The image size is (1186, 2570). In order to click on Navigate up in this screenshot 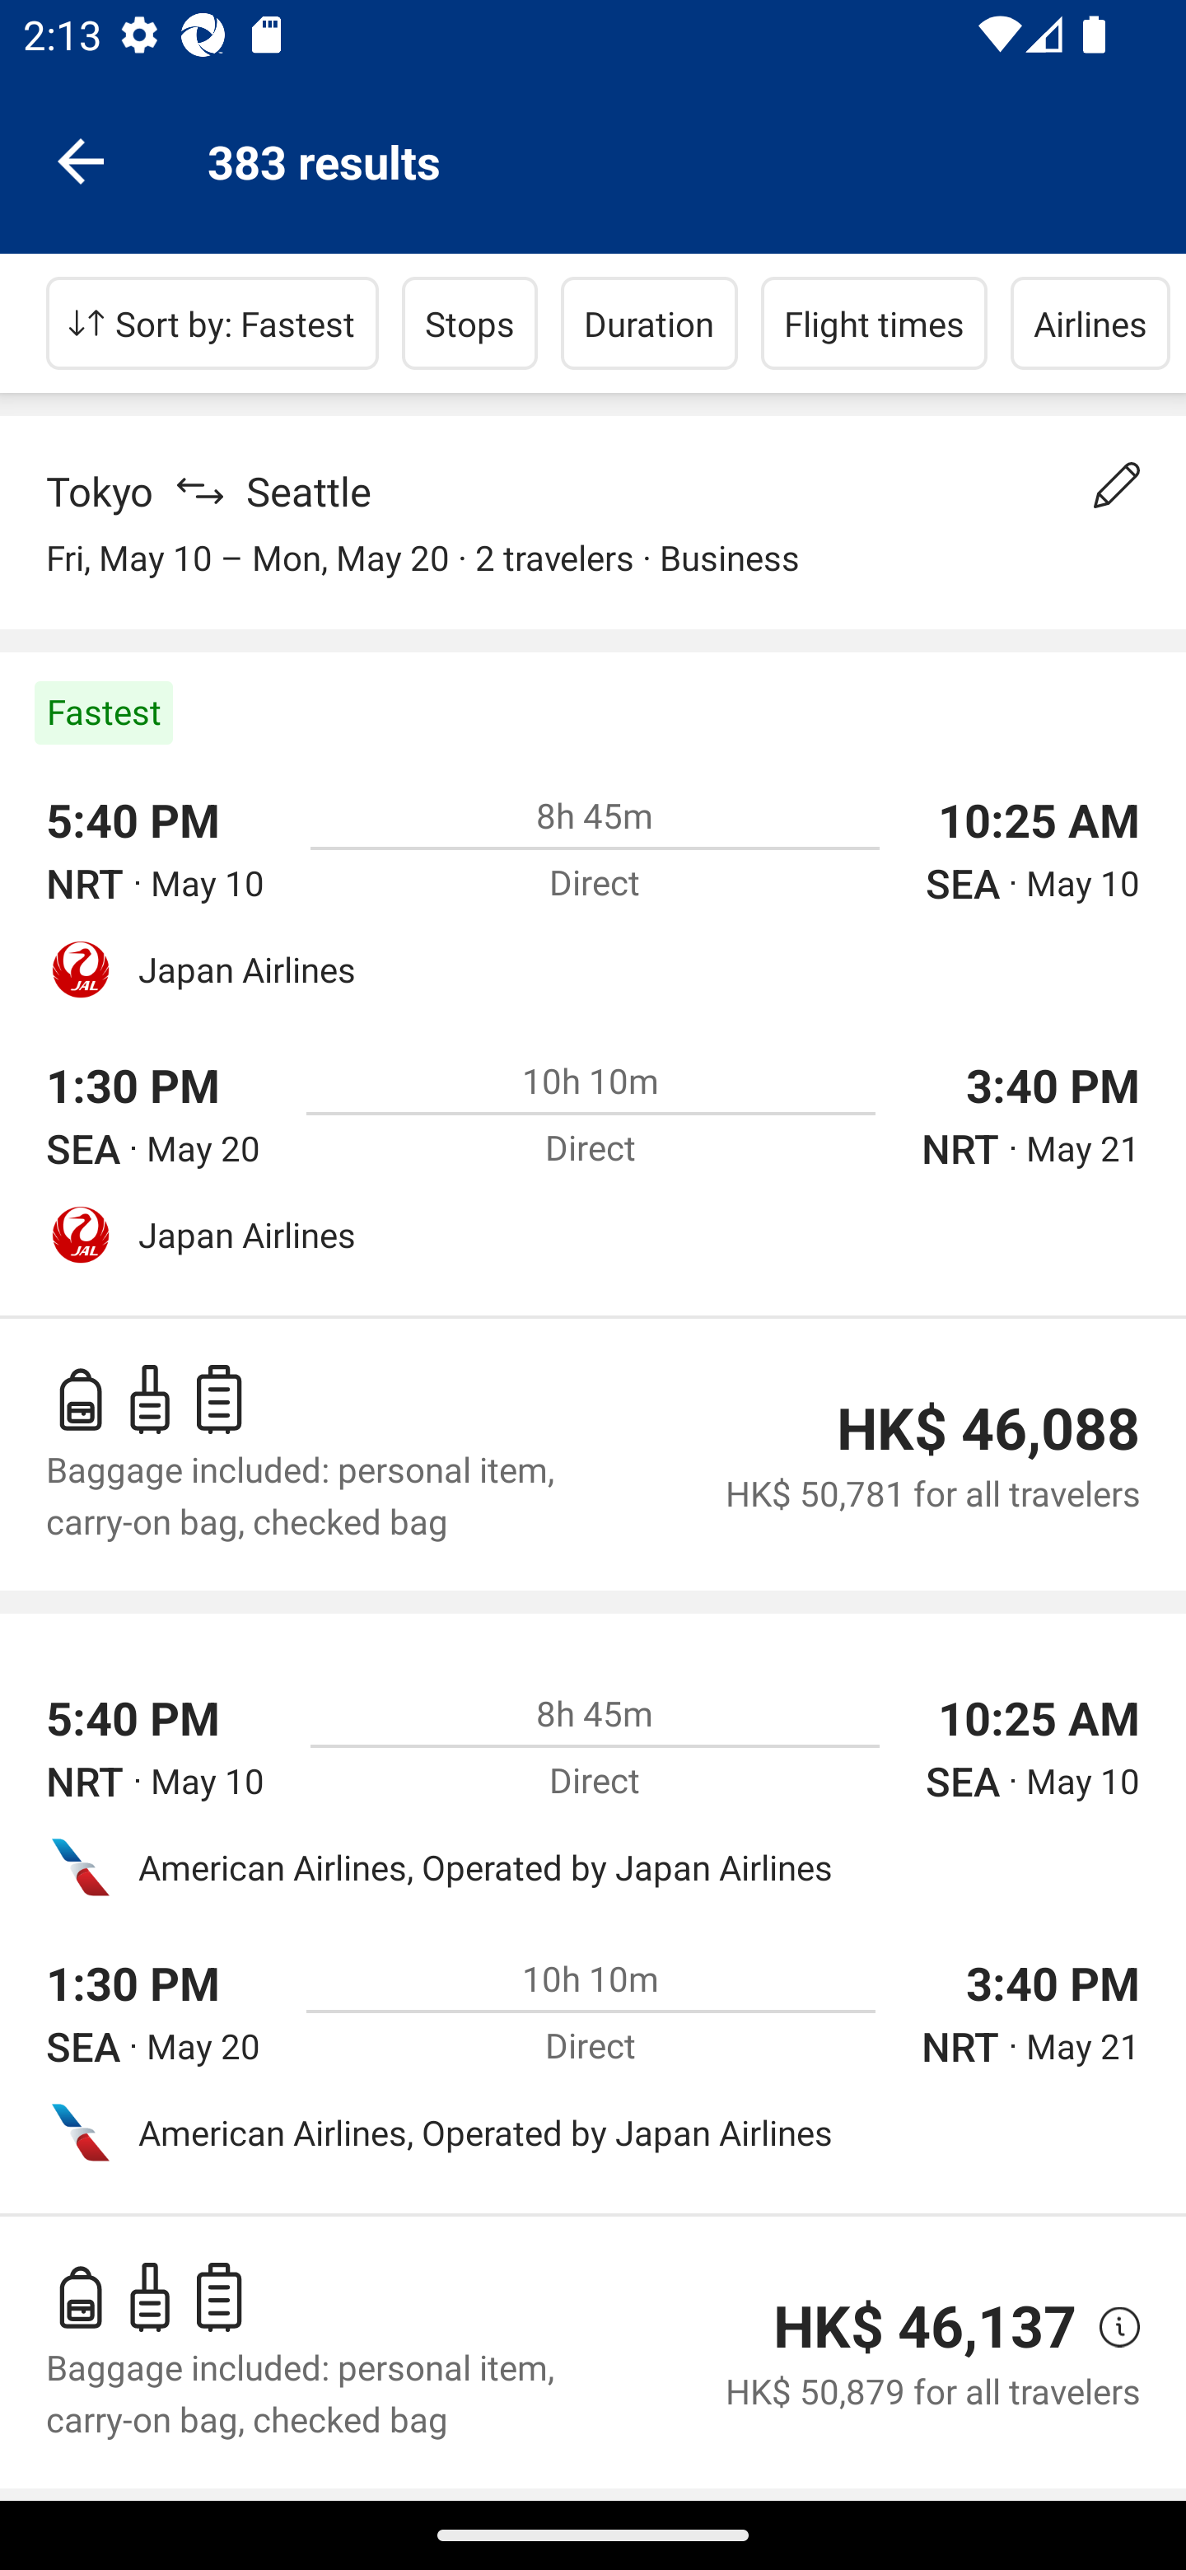, I will do `click(81, 160)`.